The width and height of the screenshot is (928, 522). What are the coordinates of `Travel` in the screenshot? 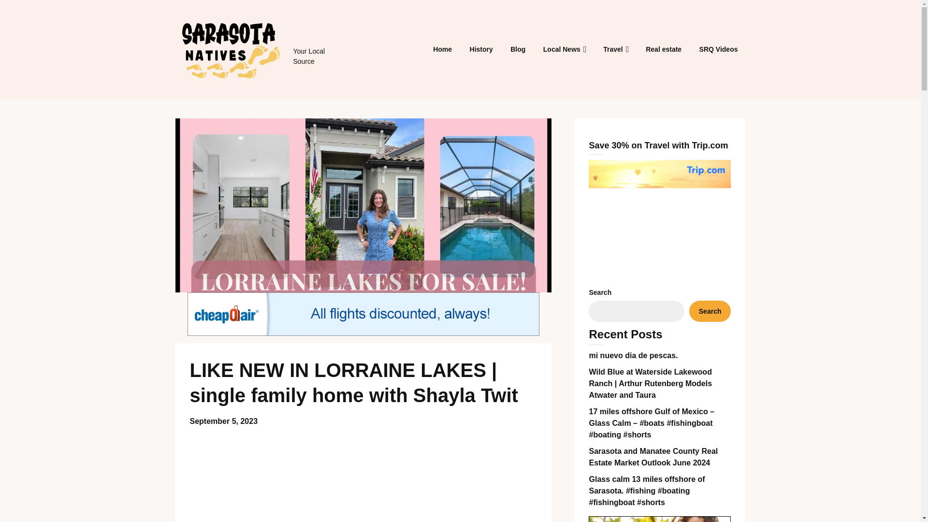 It's located at (613, 49).